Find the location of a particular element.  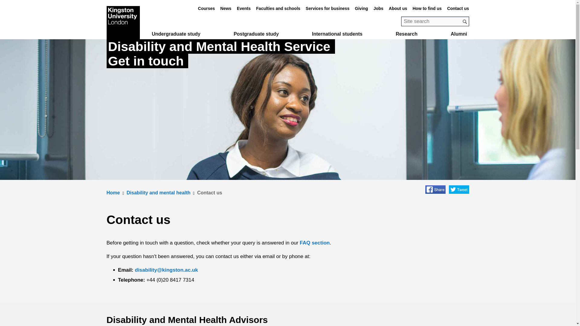

Alumni is located at coordinates (459, 34).